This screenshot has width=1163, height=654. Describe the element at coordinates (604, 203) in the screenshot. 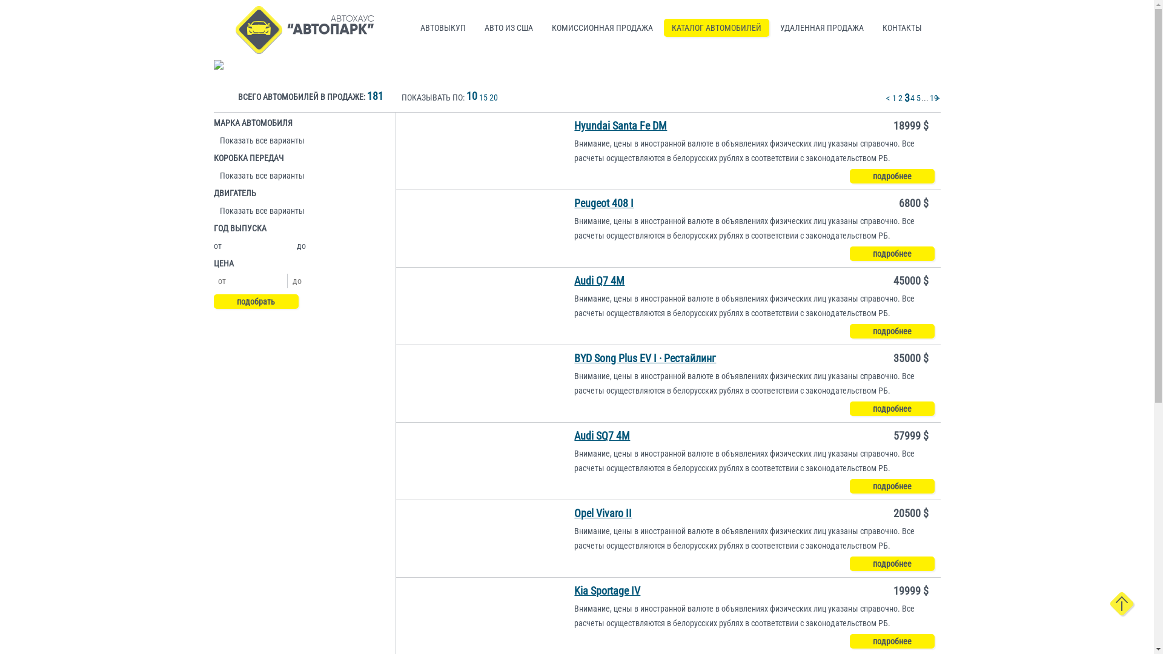

I see `Peugeot 408 I` at that location.